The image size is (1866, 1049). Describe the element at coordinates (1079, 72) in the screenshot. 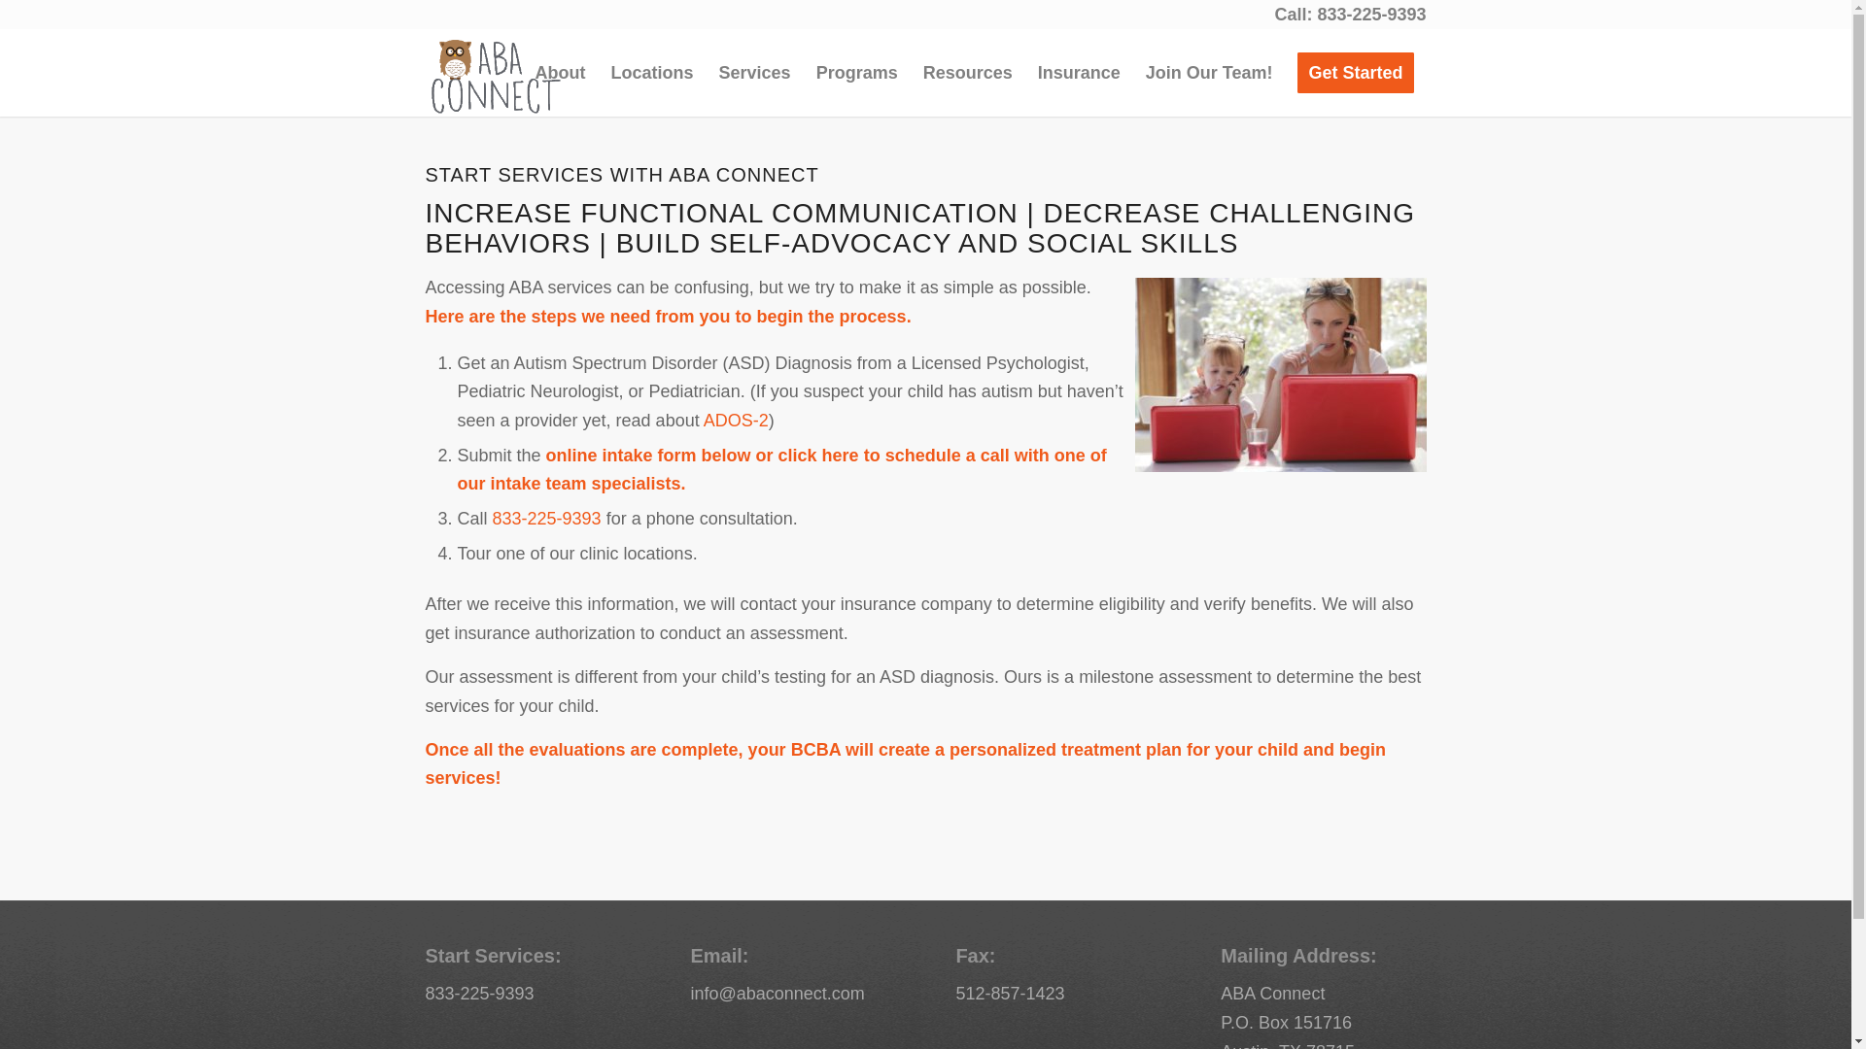

I see `Insurance` at that location.